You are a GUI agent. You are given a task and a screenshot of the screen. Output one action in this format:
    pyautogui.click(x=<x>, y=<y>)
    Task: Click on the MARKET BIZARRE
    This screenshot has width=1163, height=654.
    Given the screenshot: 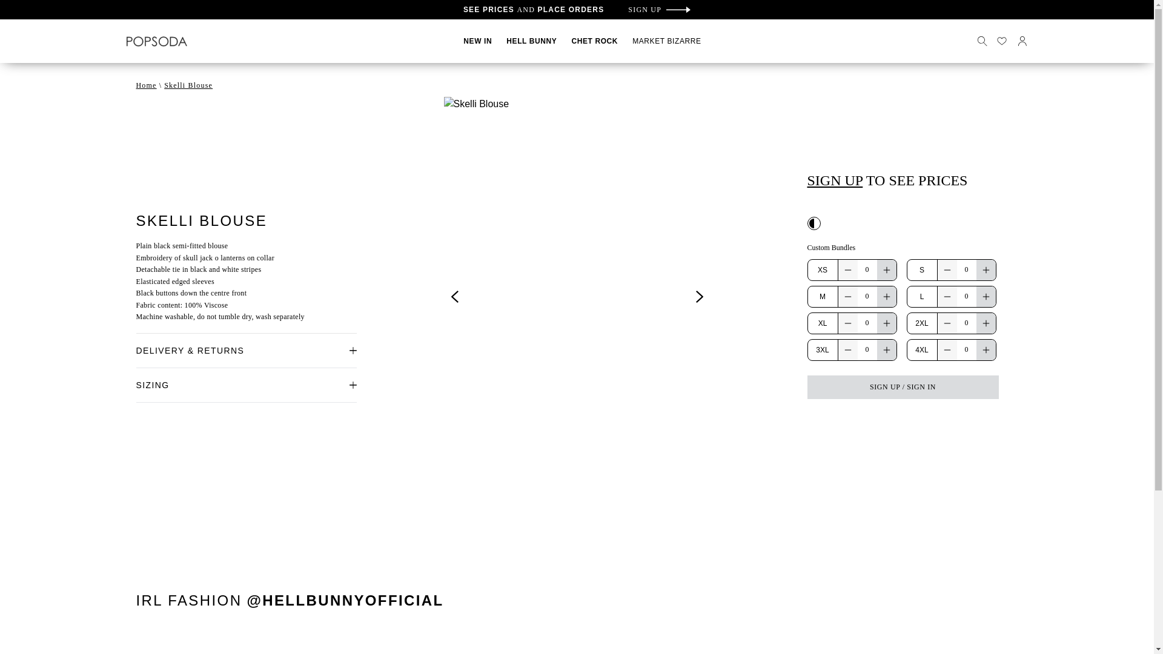 What is the action you would take?
    pyautogui.click(x=666, y=41)
    